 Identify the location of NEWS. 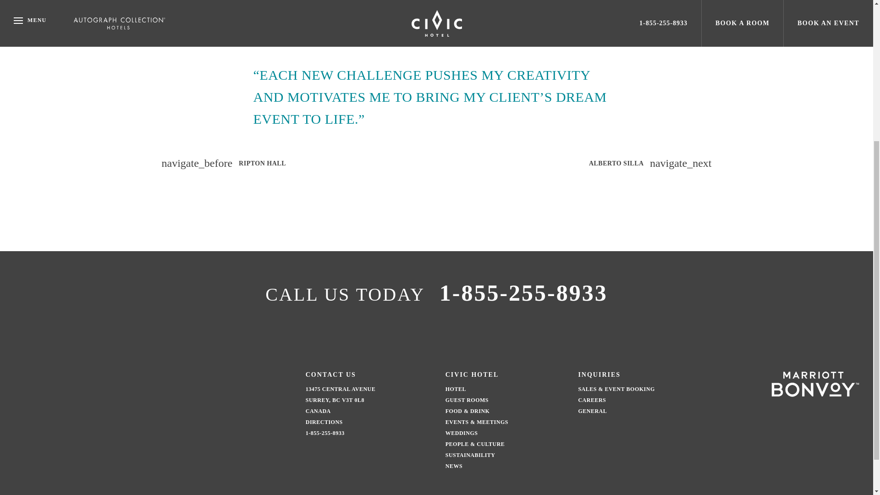
(454, 466).